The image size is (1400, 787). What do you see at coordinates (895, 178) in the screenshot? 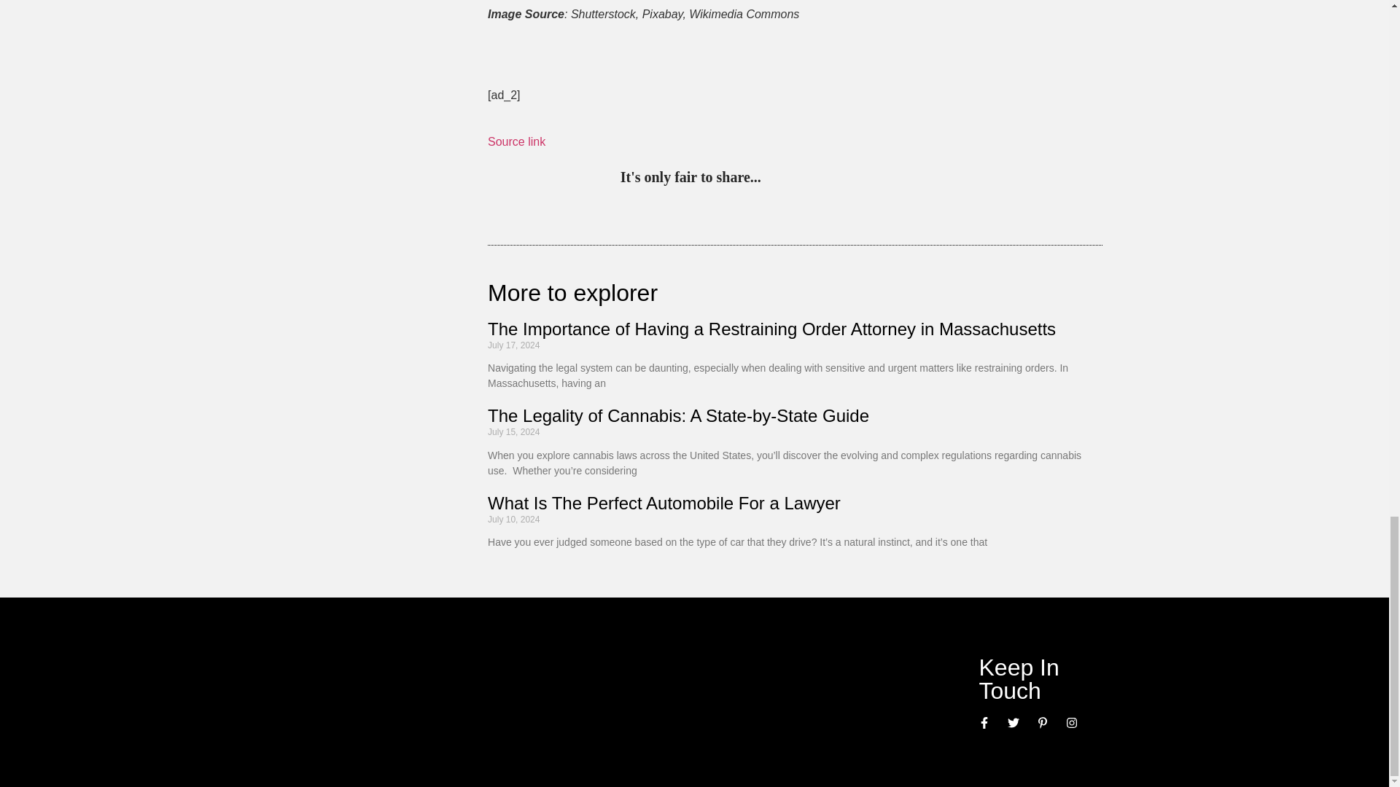
I see `facebook` at bounding box center [895, 178].